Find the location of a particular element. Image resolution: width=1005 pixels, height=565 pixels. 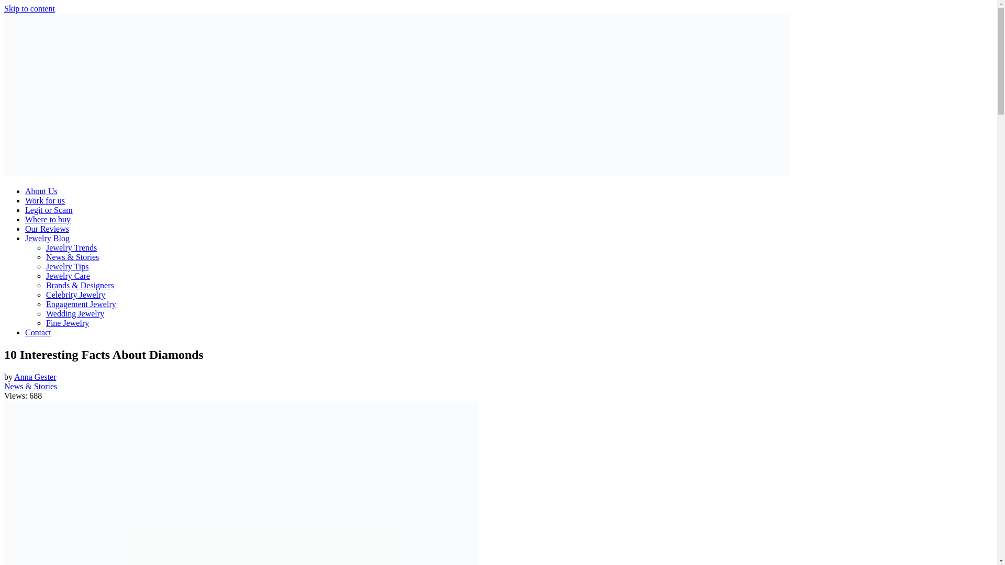

Engagement Jewelry is located at coordinates (81, 304).